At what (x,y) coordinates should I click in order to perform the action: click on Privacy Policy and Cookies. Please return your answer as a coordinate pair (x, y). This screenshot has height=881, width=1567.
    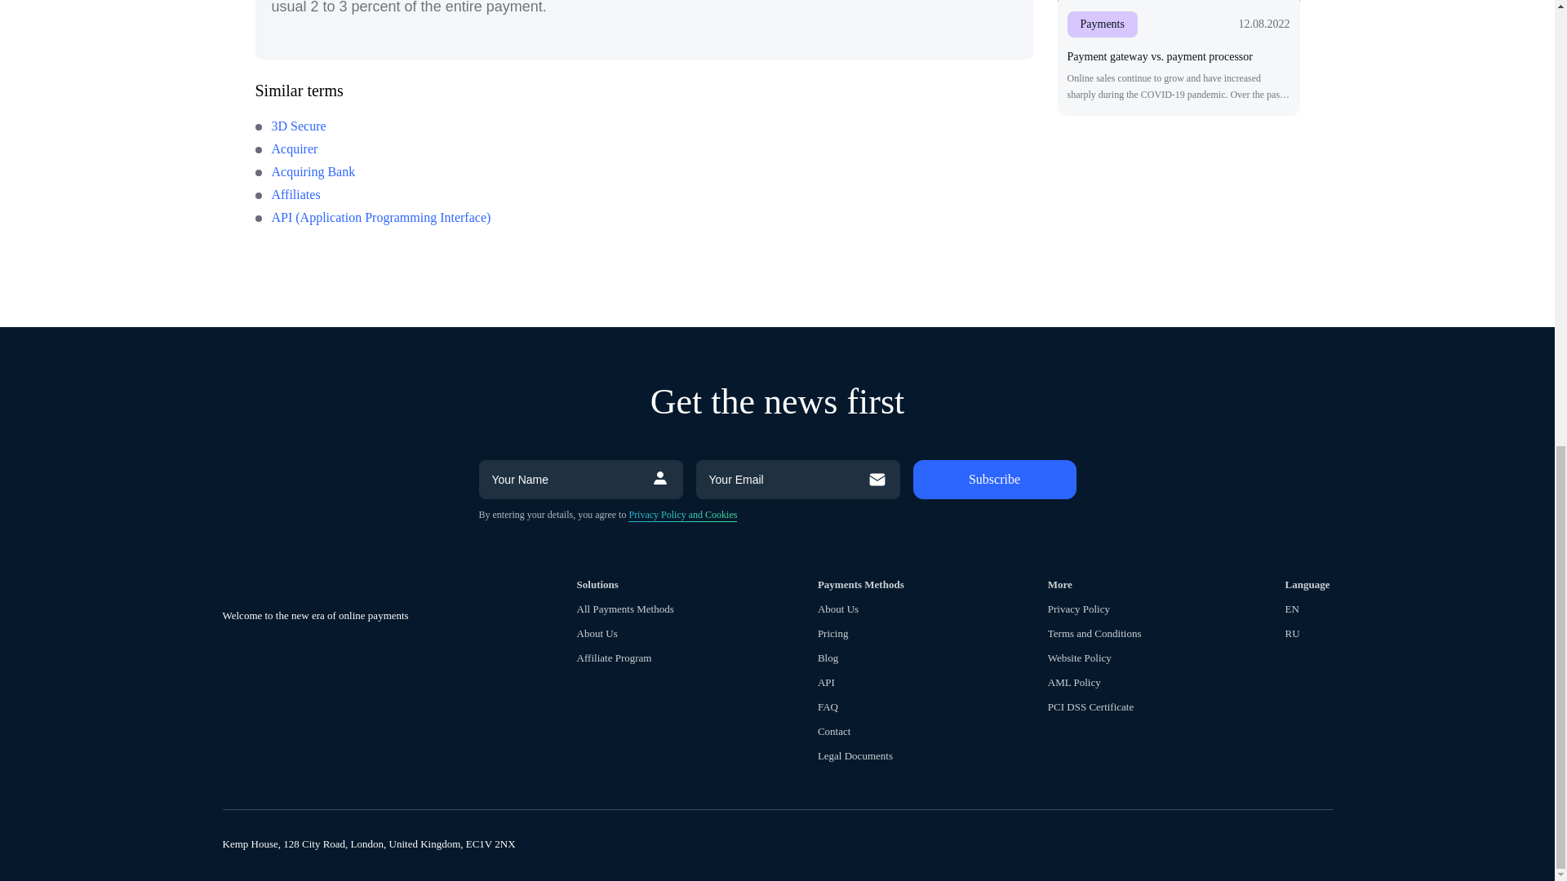
    Looking at the image, I should click on (682, 515).